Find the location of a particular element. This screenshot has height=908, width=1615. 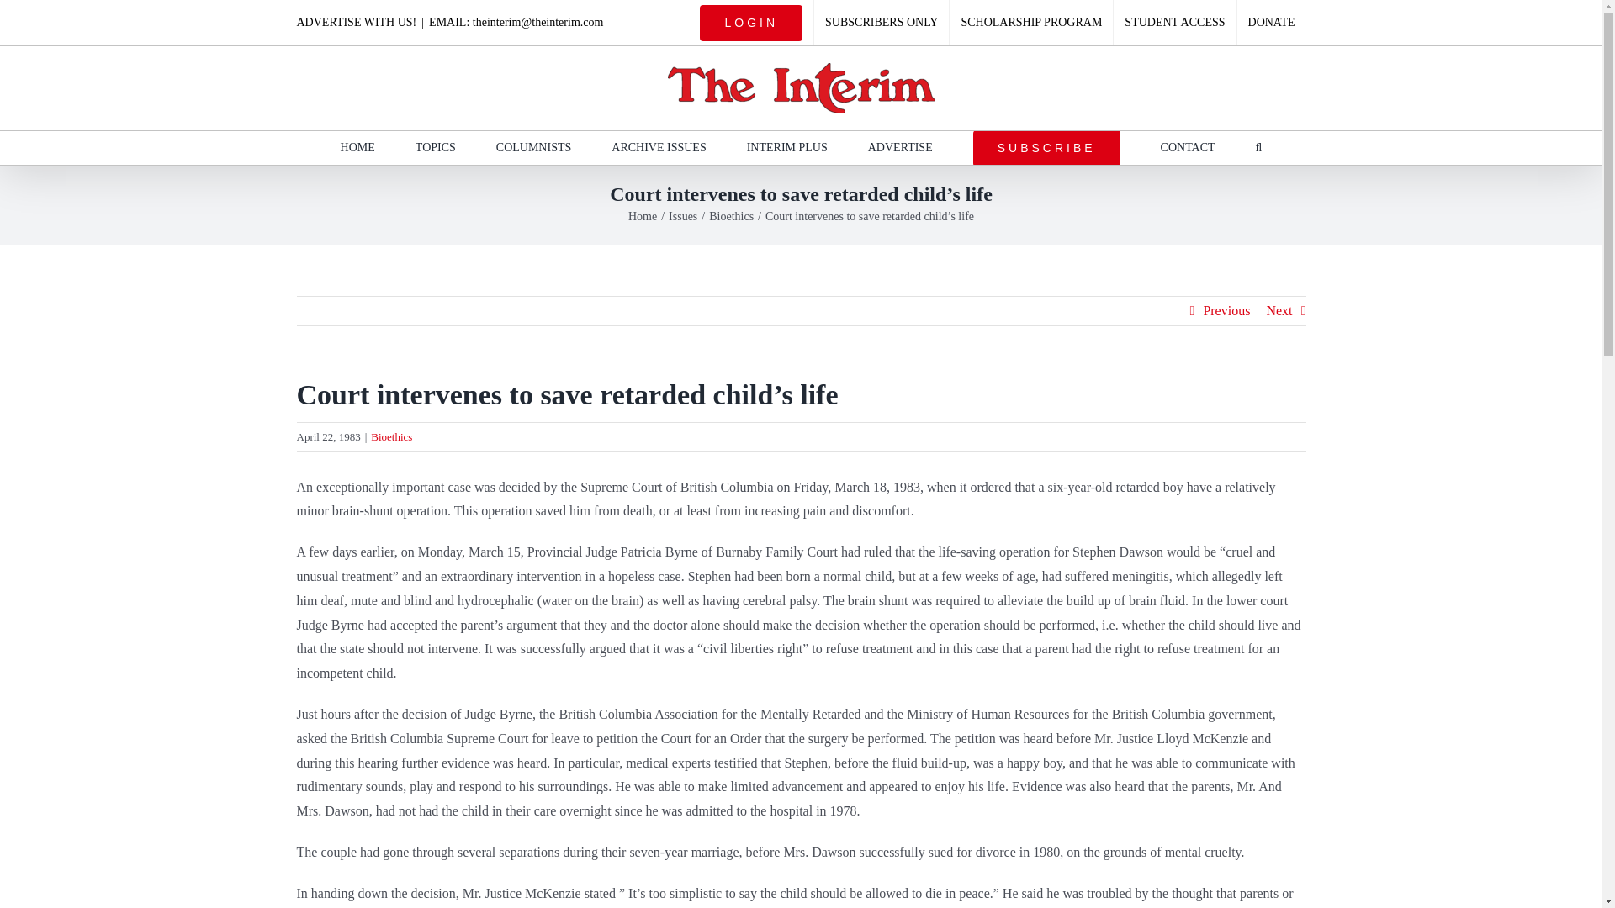

SUBSCRIBE is located at coordinates (1046, 147).